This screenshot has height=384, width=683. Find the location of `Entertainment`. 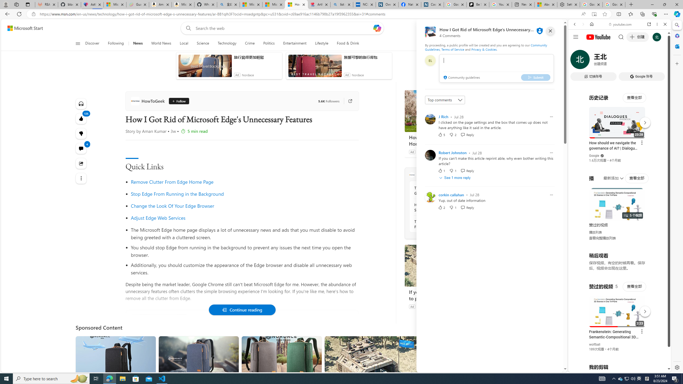

Entertainment is located at coordinates (295, 43).